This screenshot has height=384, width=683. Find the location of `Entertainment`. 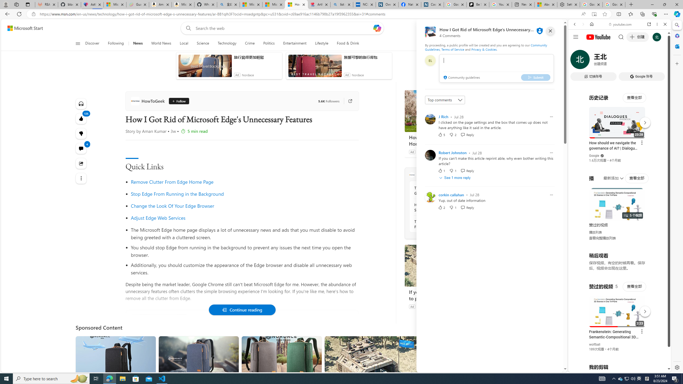

Entertainment is located at coordinates (295, 43).